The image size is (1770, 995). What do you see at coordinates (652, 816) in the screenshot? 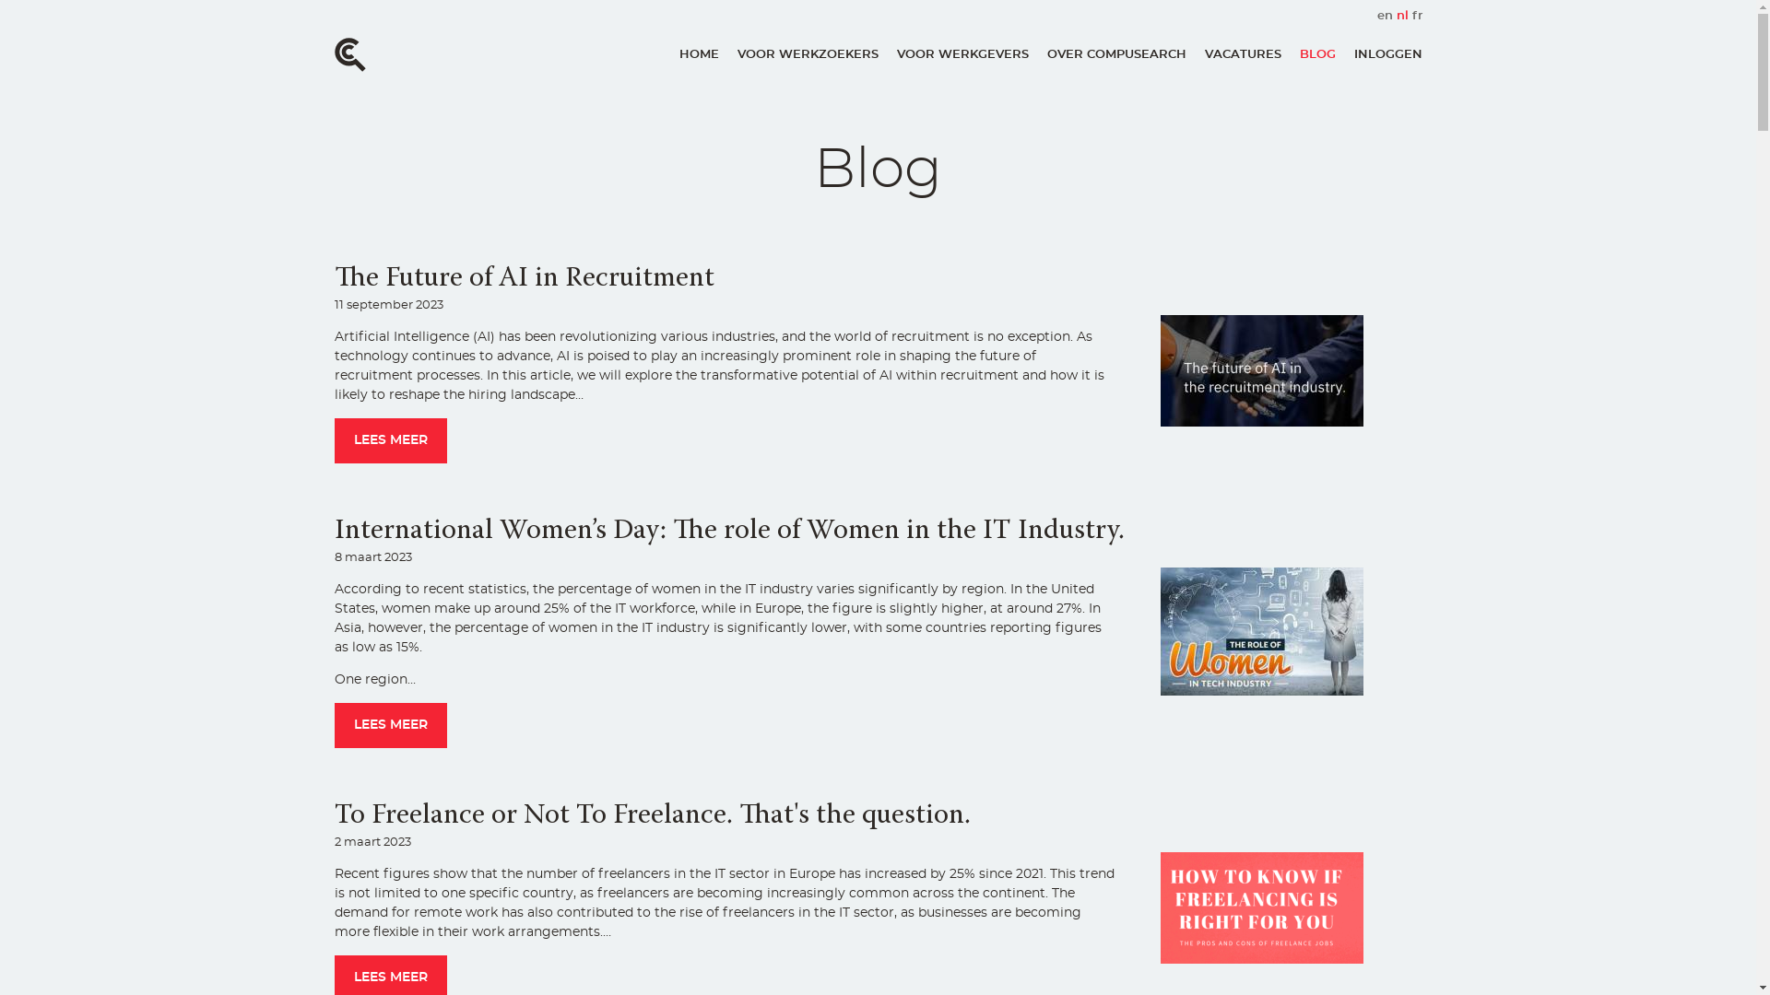
I see `To Freelance or Not To Freelance. That's the question.` at bounding box center [652, 816].